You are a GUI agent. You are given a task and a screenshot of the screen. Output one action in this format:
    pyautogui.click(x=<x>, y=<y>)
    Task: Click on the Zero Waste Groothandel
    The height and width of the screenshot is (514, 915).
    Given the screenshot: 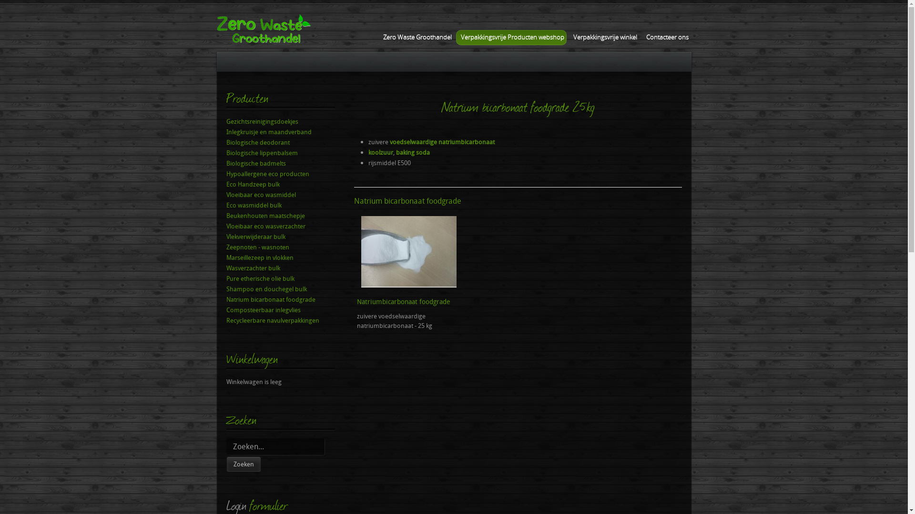 What is the action you would take?
    pyautogui.click(x=416, y=38)
    